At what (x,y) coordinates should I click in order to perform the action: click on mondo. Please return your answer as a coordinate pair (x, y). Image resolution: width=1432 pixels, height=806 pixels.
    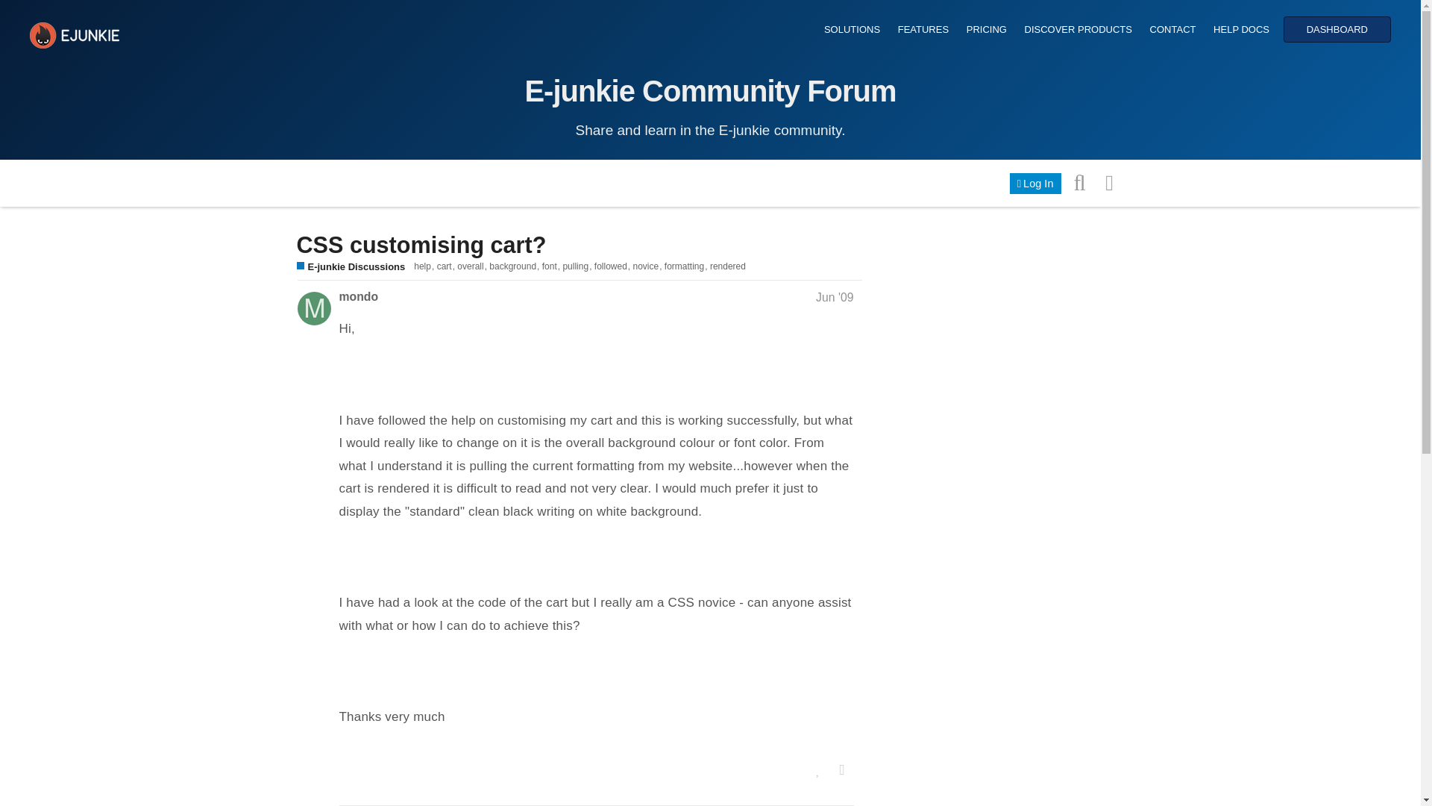
    Looking at the image, I should click on (358, 296).